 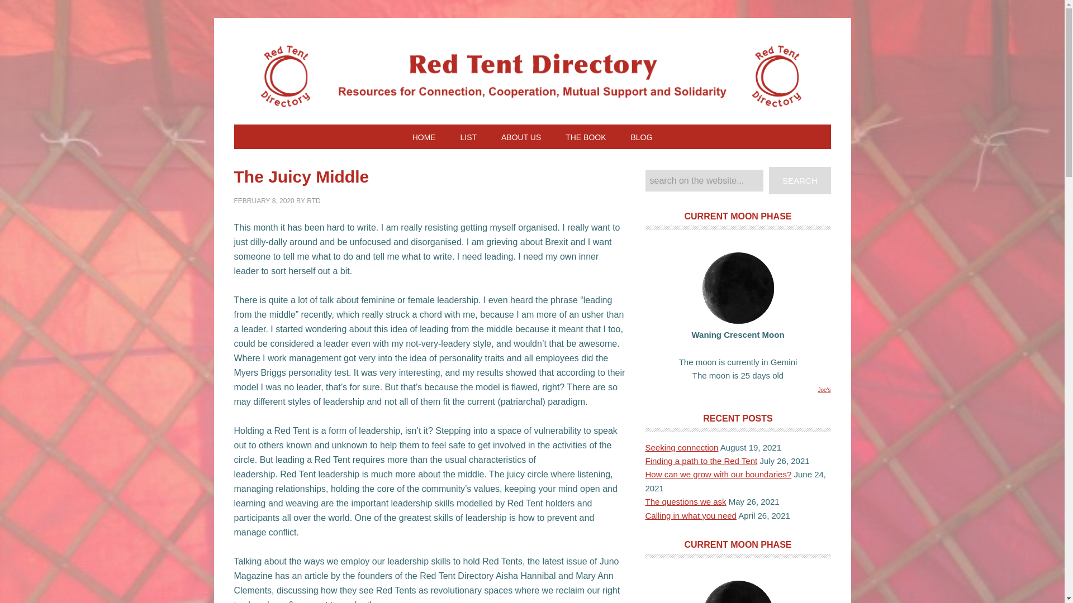 What do you see at coordinates (586, 136) in the screenshot?
I see `THE BOOK` at bounding box center [586, 136].